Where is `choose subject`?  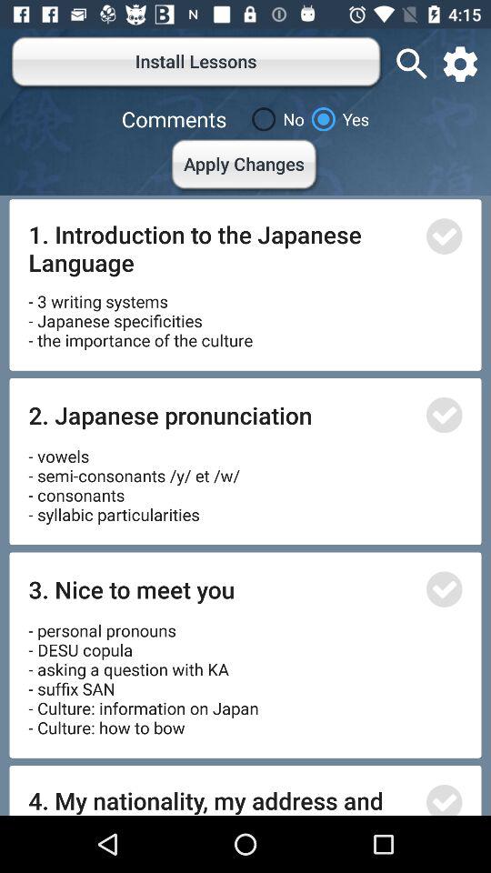 choose subject is located at coordinates (444, 800).